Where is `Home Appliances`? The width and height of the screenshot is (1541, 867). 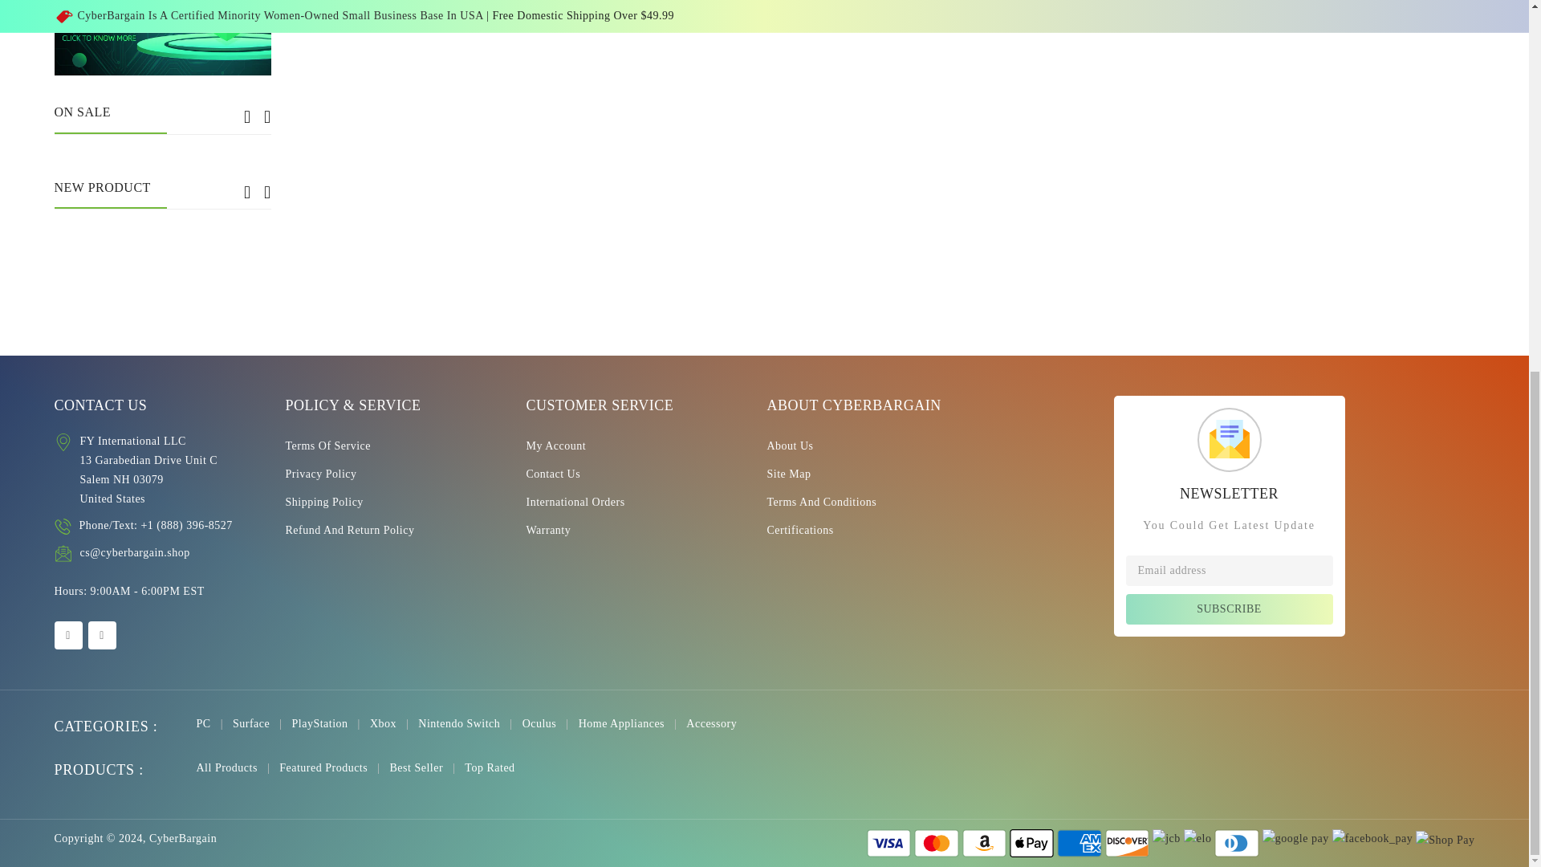 Home Appliances is located at coordinates (632, 724).